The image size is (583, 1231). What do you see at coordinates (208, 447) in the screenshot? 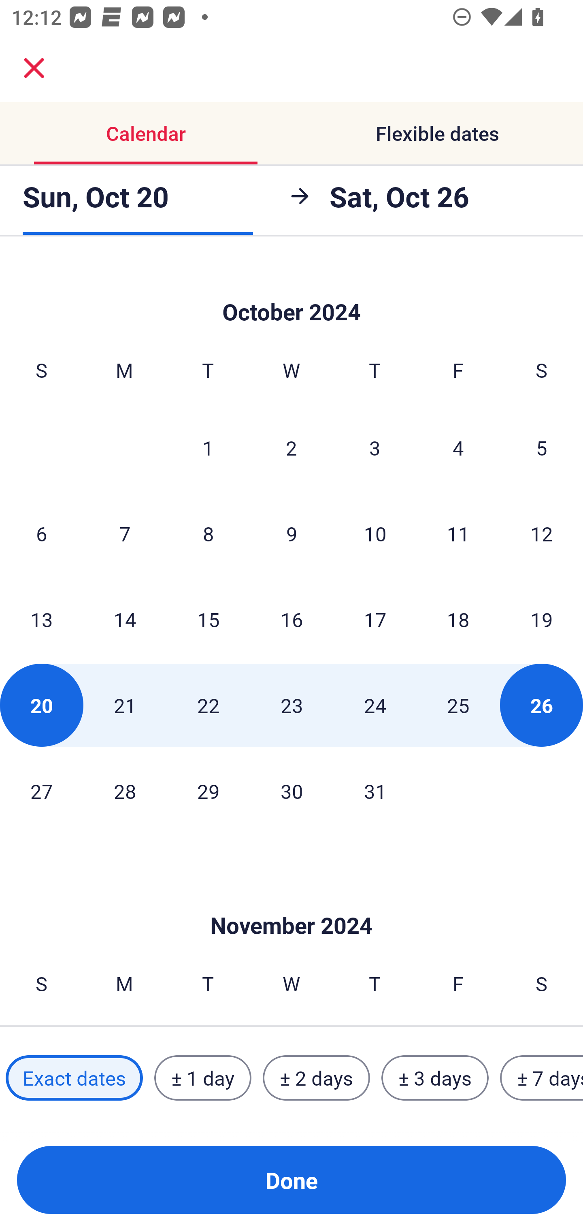
I see `1 Tuesday, October 1, 2024` at bounding box center [208, 447].